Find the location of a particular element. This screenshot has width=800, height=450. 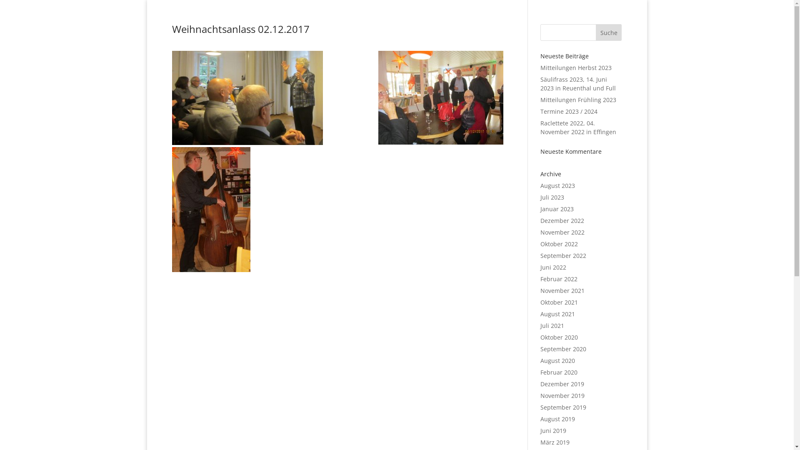

Juli 2021 is located at coordinates (552, 326).